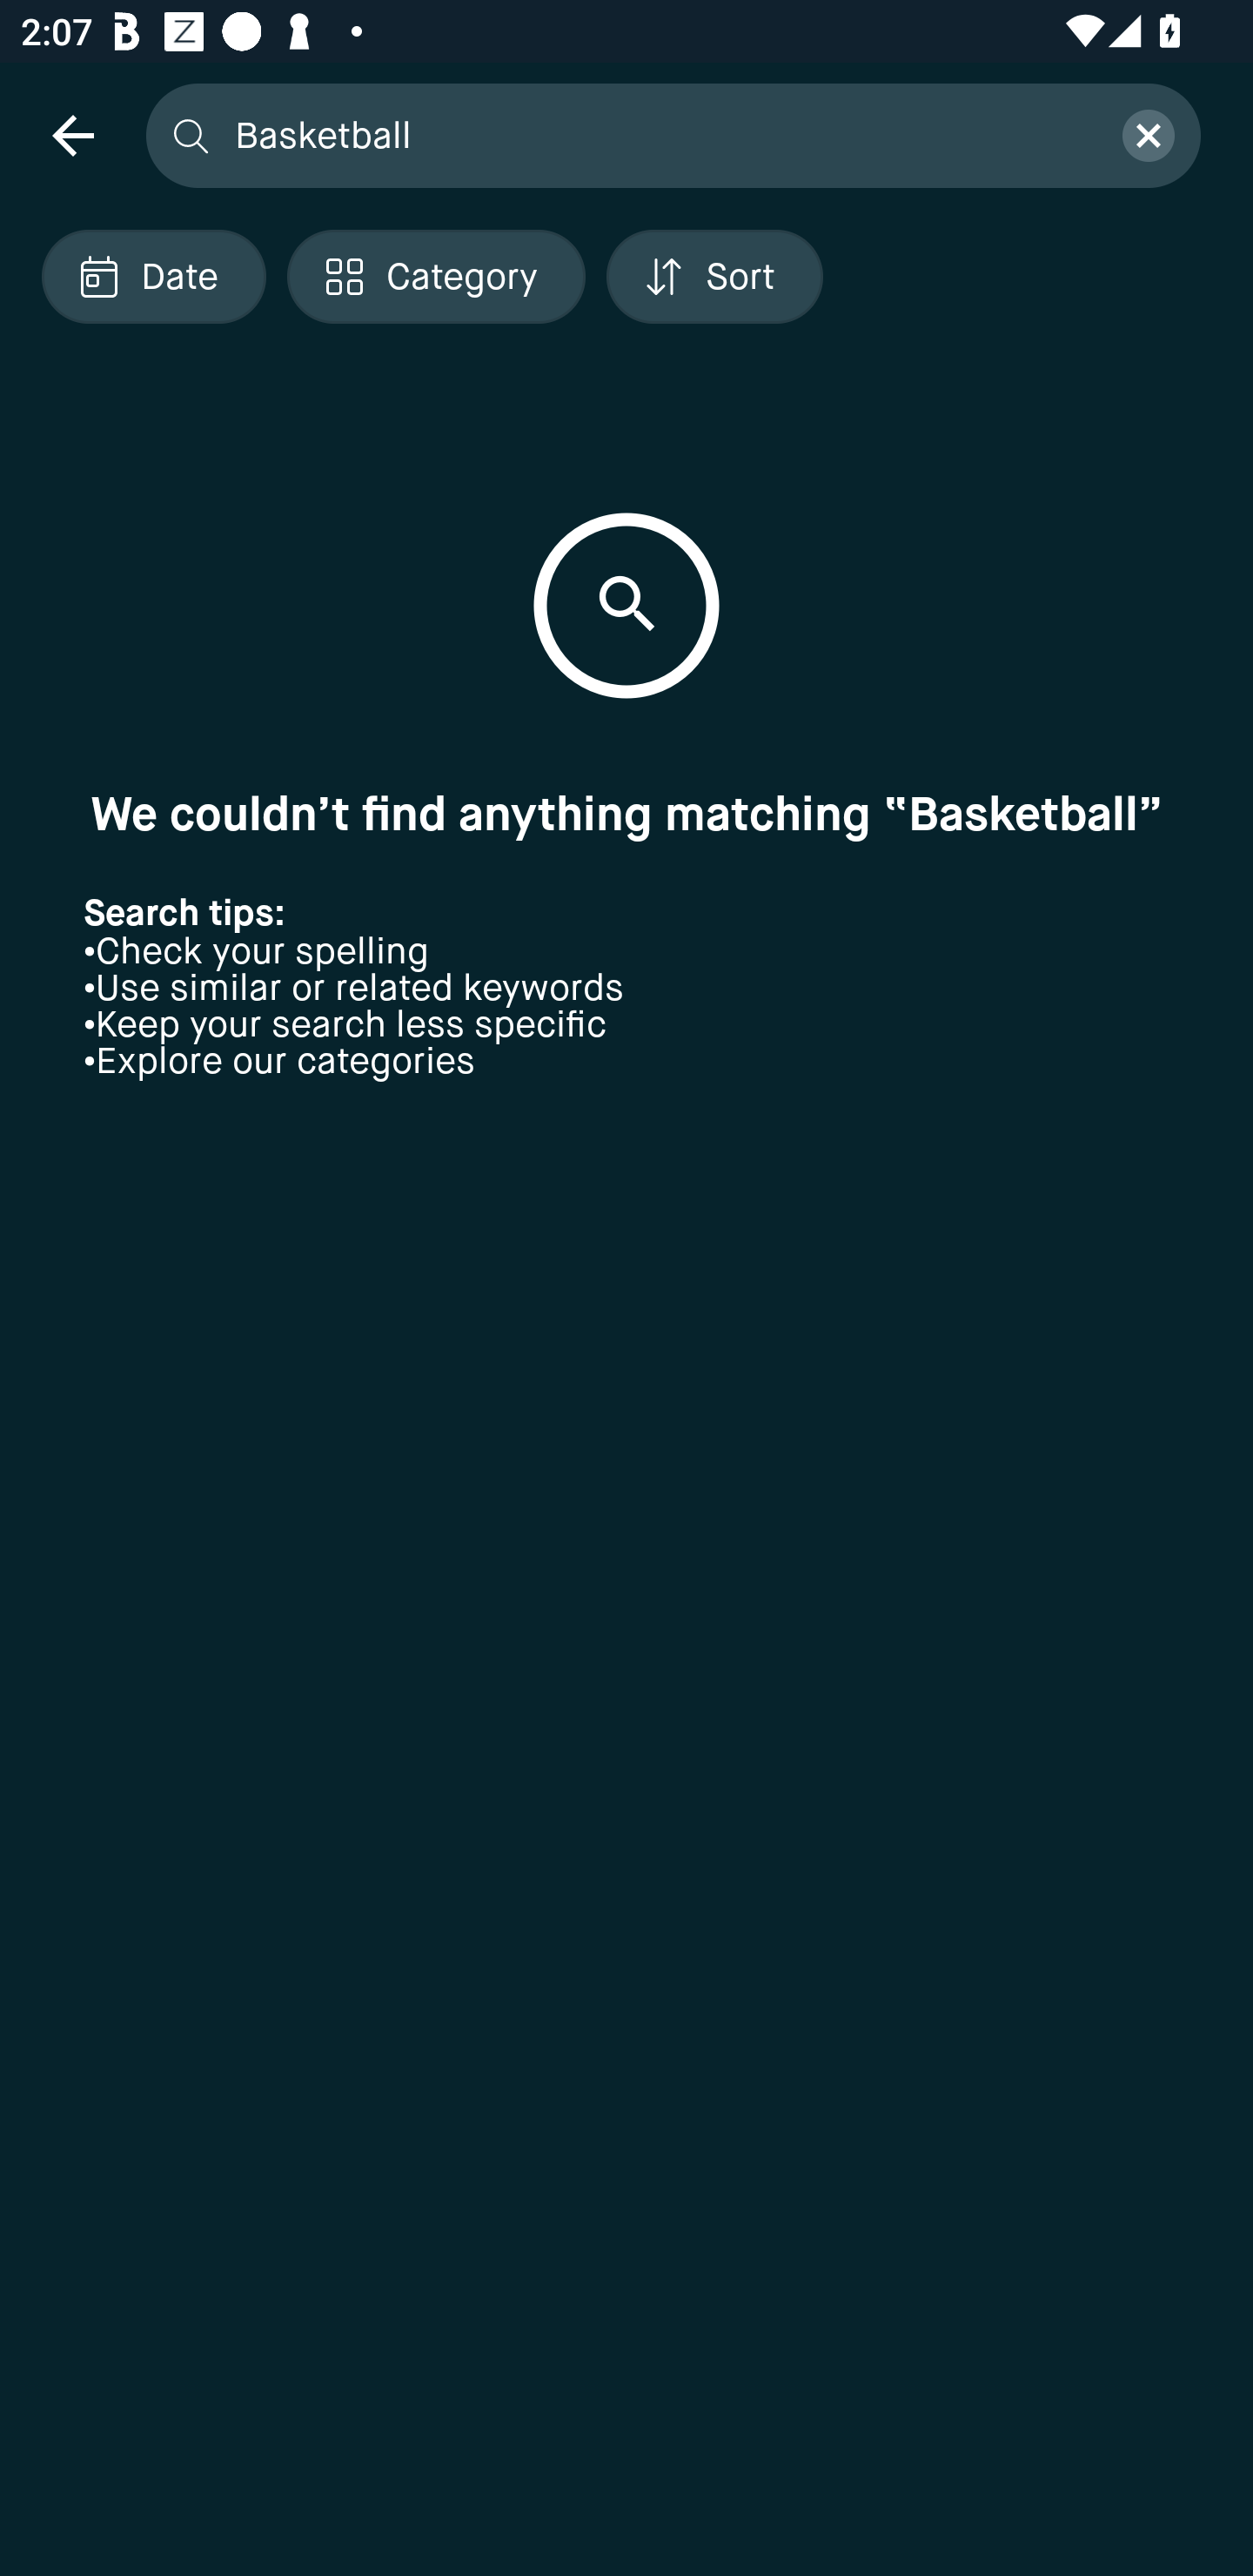  Describe the element at coordinates (714, 277) in the screenshot. I see `Localized description Sort` at that location.